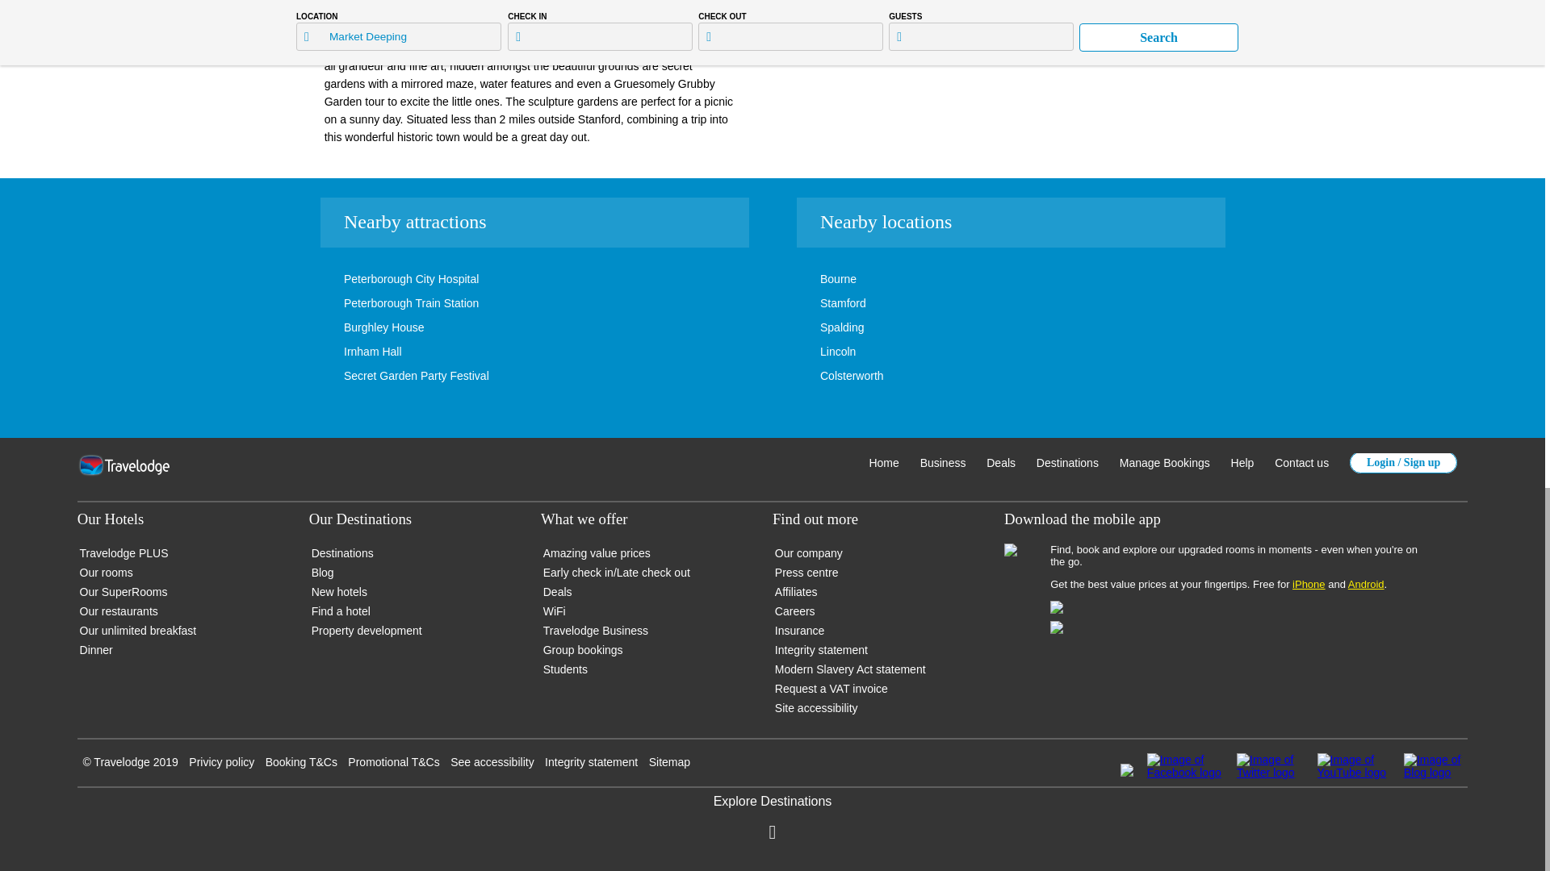  What do you see at coordinates (1184, 766) in the screenshot?
I see `Facebook` at bounding box center [1184, 766].